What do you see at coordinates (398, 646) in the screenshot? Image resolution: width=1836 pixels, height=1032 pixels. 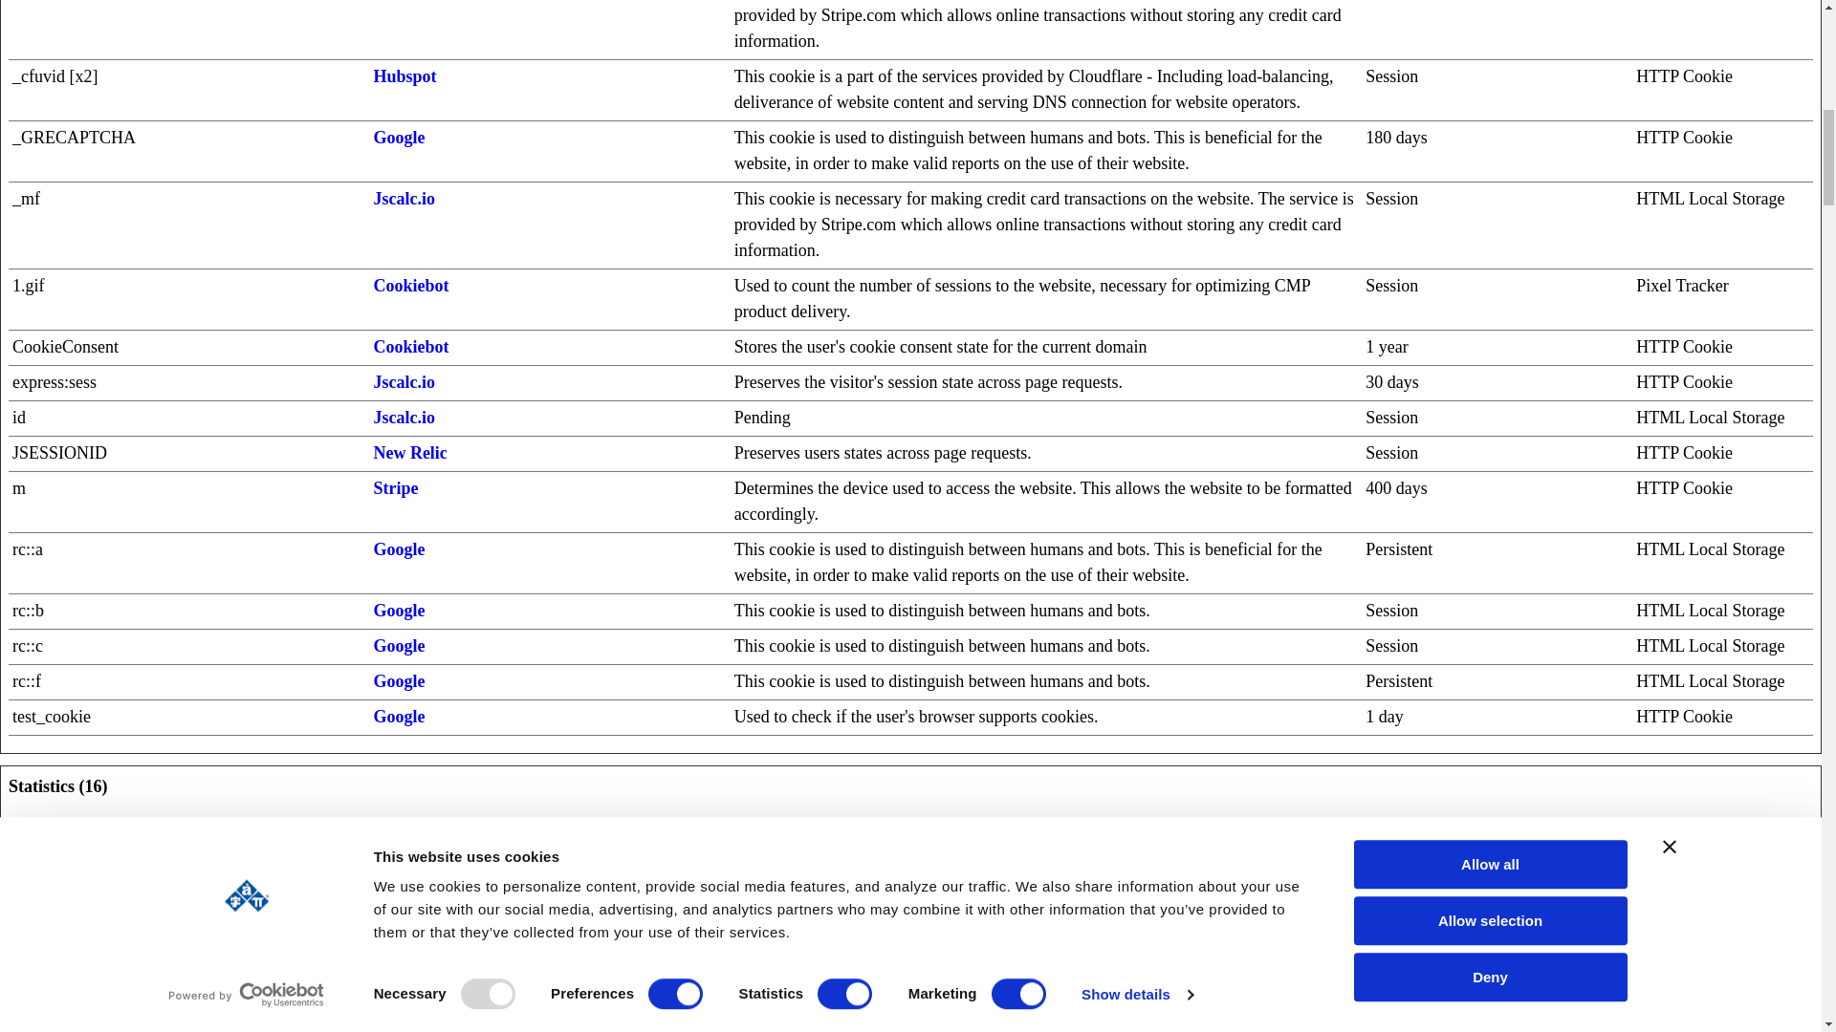 I see `Google` at bounding box center [398, 646].